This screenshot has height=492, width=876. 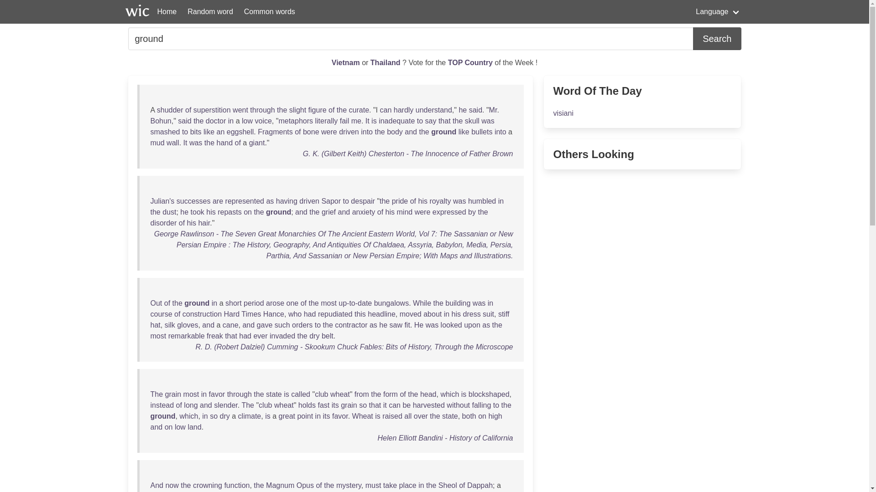 What do you see at coordinates (318, 110) in the screenshot?
I see `figure` at bounding box center [318, 110].